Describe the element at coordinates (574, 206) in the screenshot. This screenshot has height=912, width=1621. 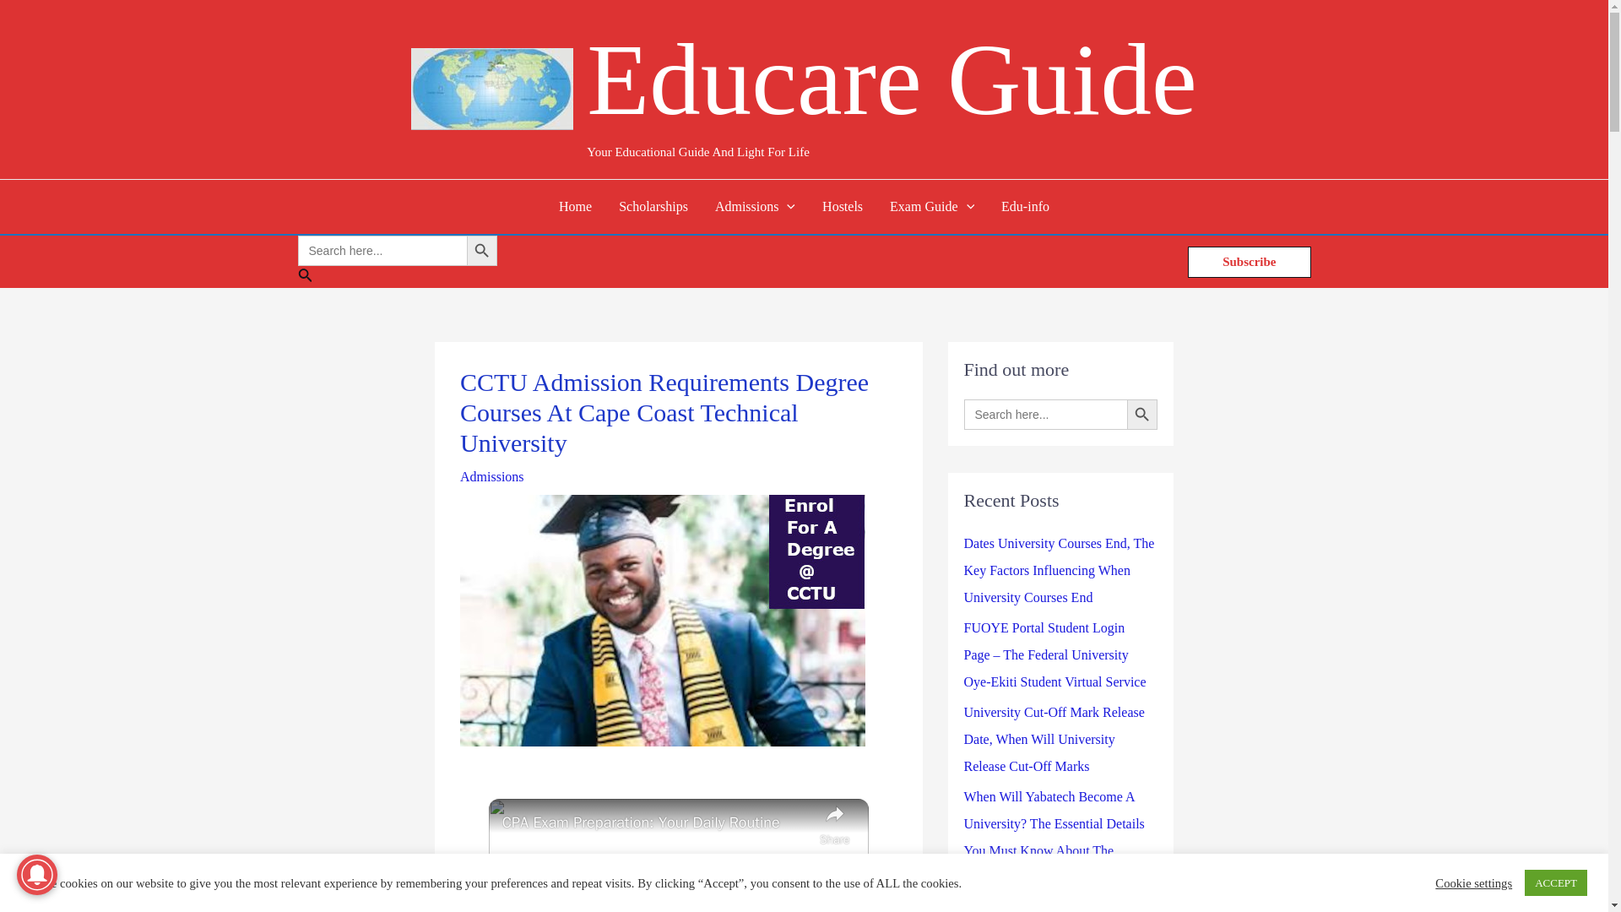
I see `Home` at that location.